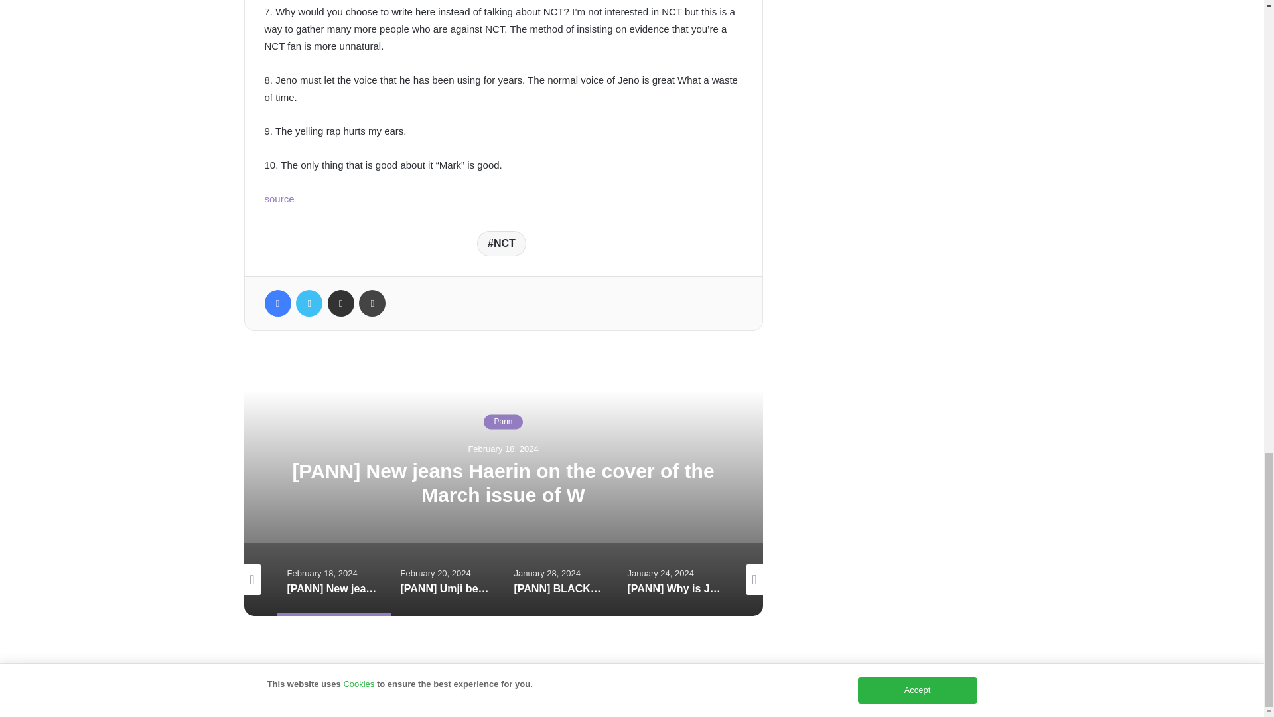 Image resolution: width=1274 pixels, height=717 pixels. I want to click on Print, so click(372, 303).